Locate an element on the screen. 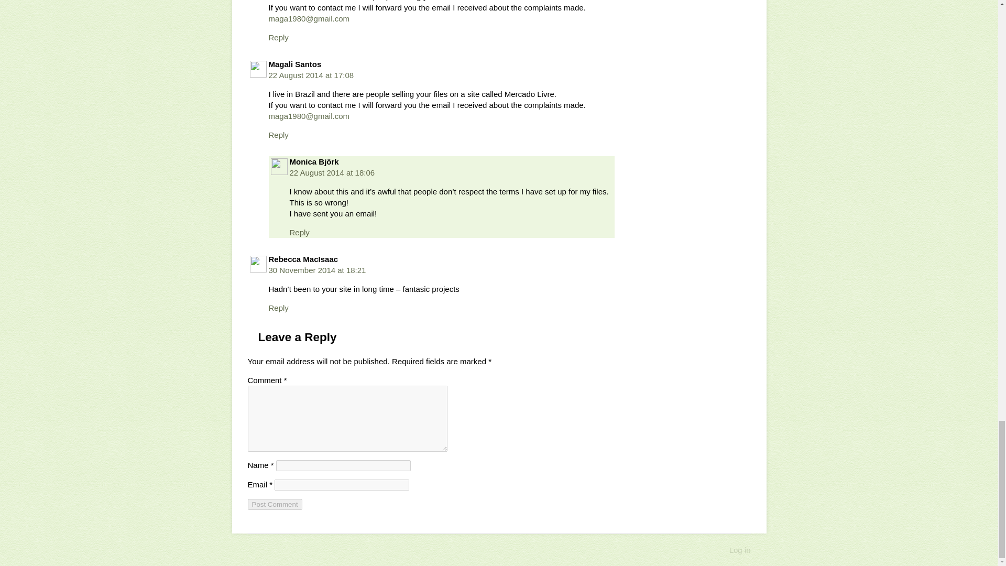  30 November 2014 at 18:21 is located at coordinates (317, 269).